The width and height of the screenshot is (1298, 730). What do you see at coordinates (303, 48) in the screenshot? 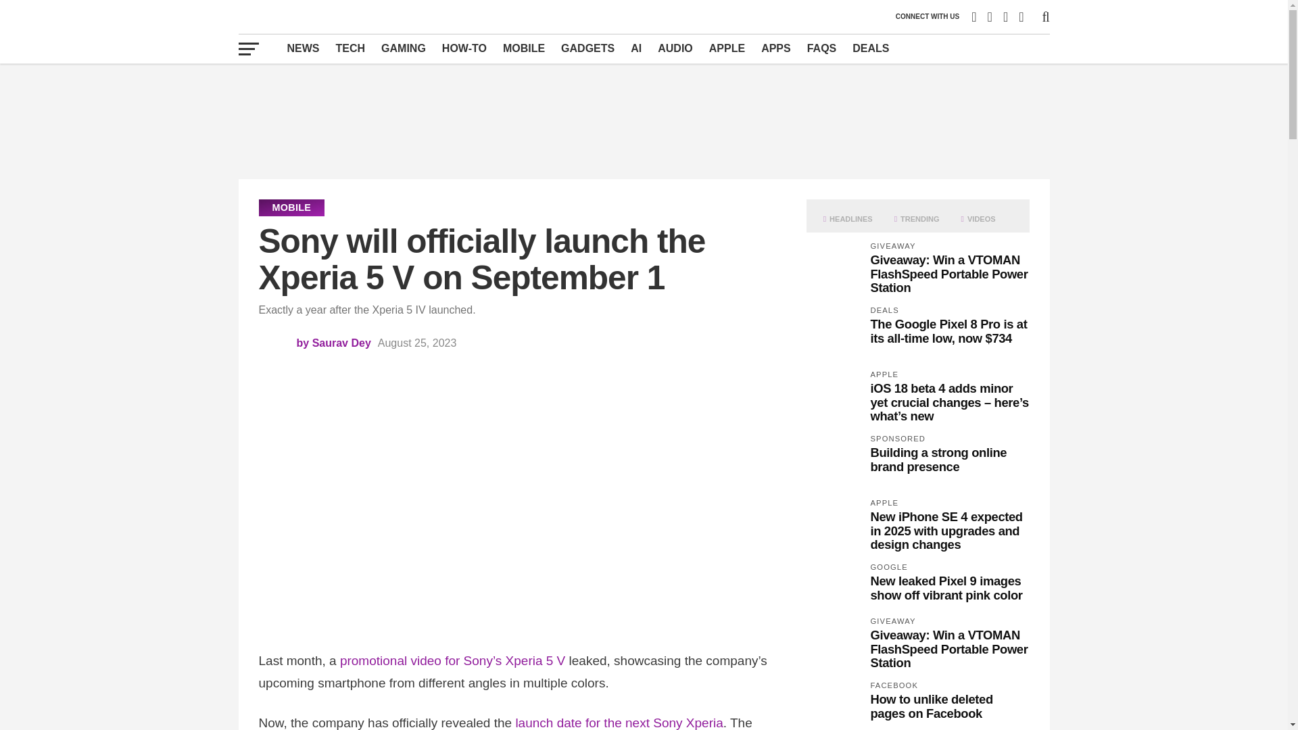
I see `NEWS` at bounding box center [303, 48].